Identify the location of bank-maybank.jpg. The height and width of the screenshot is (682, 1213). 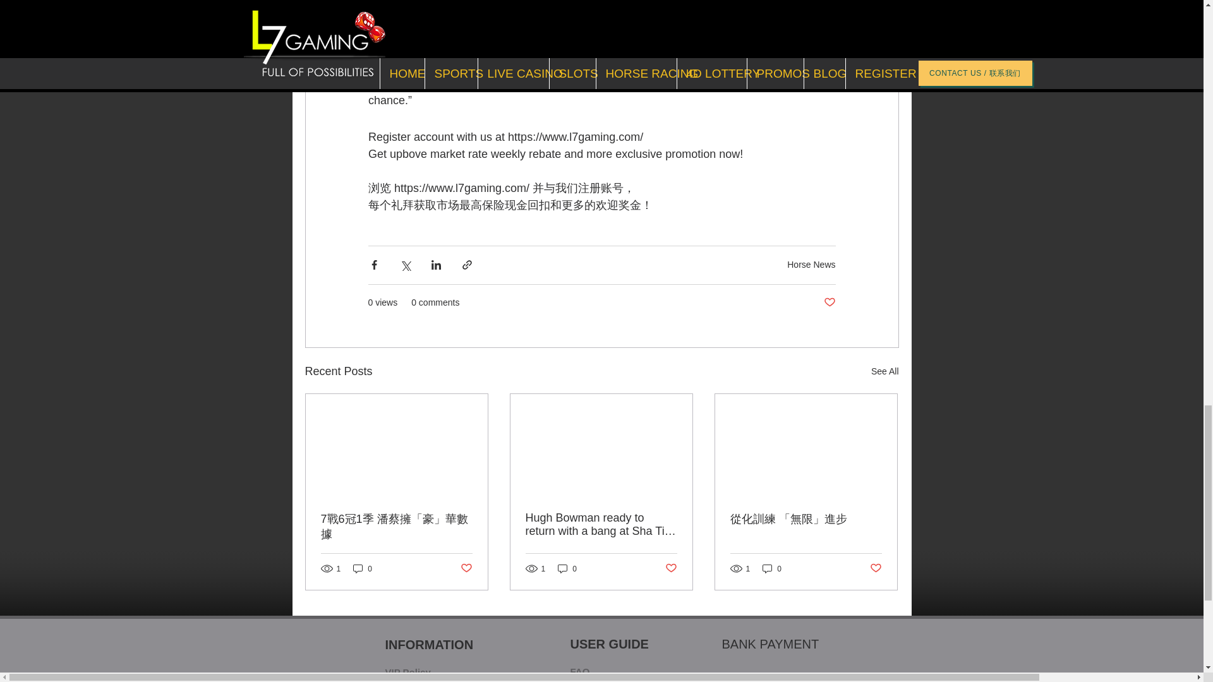
(744, 678).